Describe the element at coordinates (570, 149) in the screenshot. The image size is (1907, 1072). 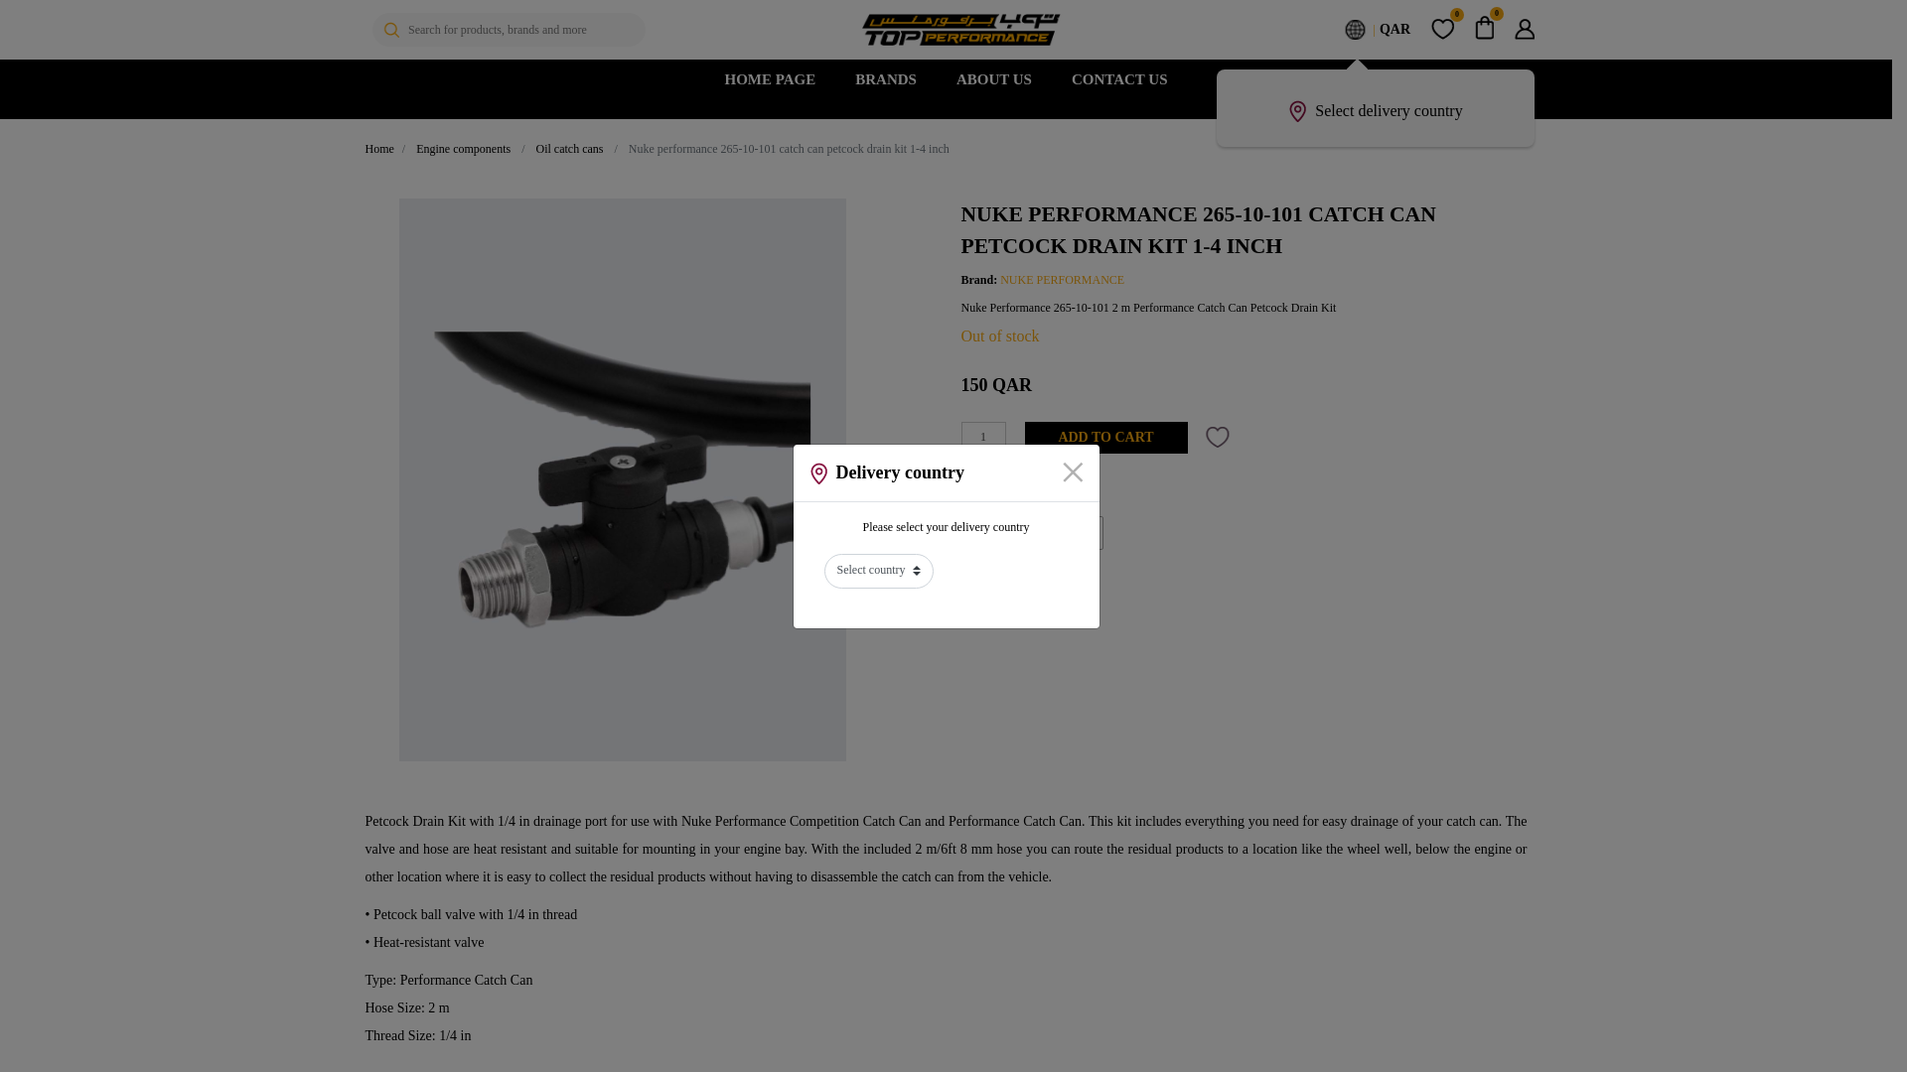
I see `oil catch cans` at that location.